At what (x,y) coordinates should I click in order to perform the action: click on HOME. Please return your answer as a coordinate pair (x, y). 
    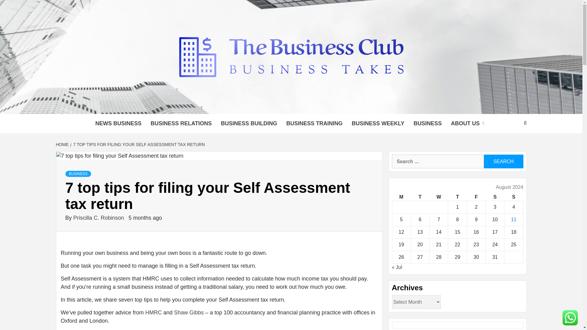
    Looking at the image, I should click on (63, 144).